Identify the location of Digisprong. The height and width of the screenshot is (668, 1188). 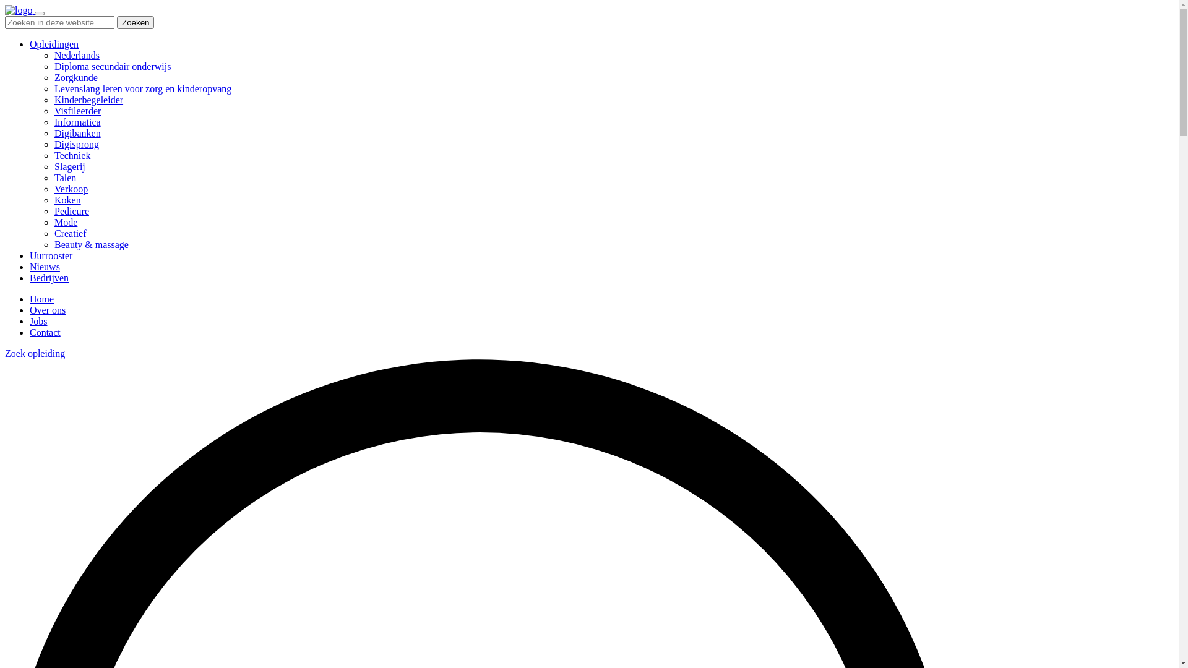
(77, 145).